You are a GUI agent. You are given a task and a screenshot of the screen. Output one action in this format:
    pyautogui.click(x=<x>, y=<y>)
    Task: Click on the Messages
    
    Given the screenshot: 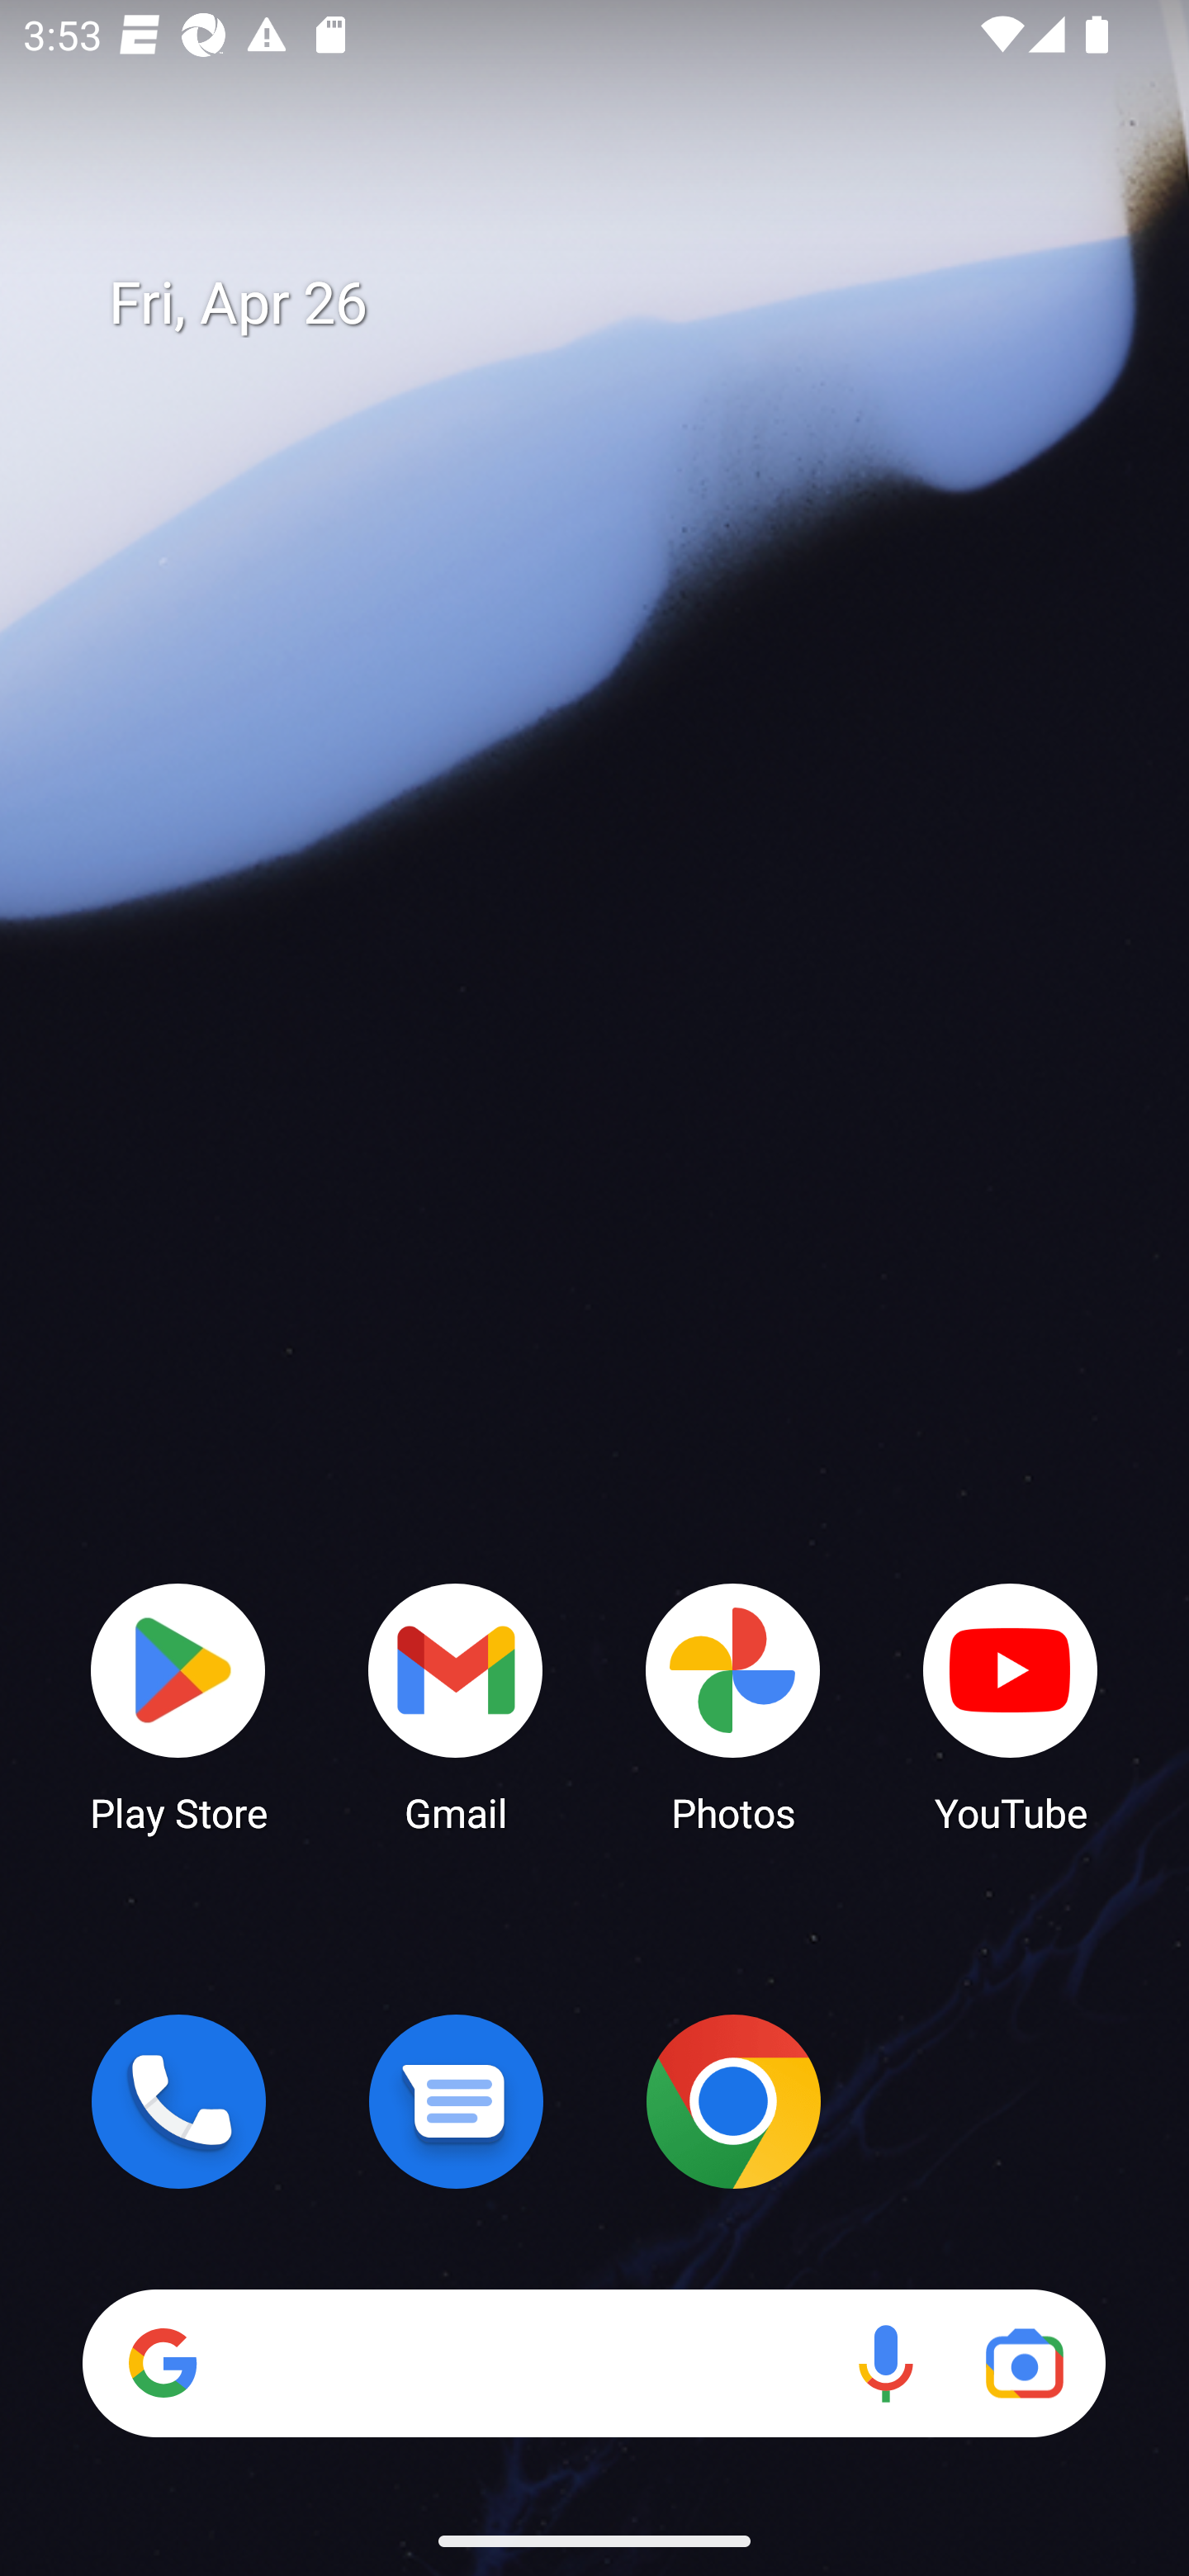 What is the action you would take?
    pyautogui.click(x=456, y=2101)
    